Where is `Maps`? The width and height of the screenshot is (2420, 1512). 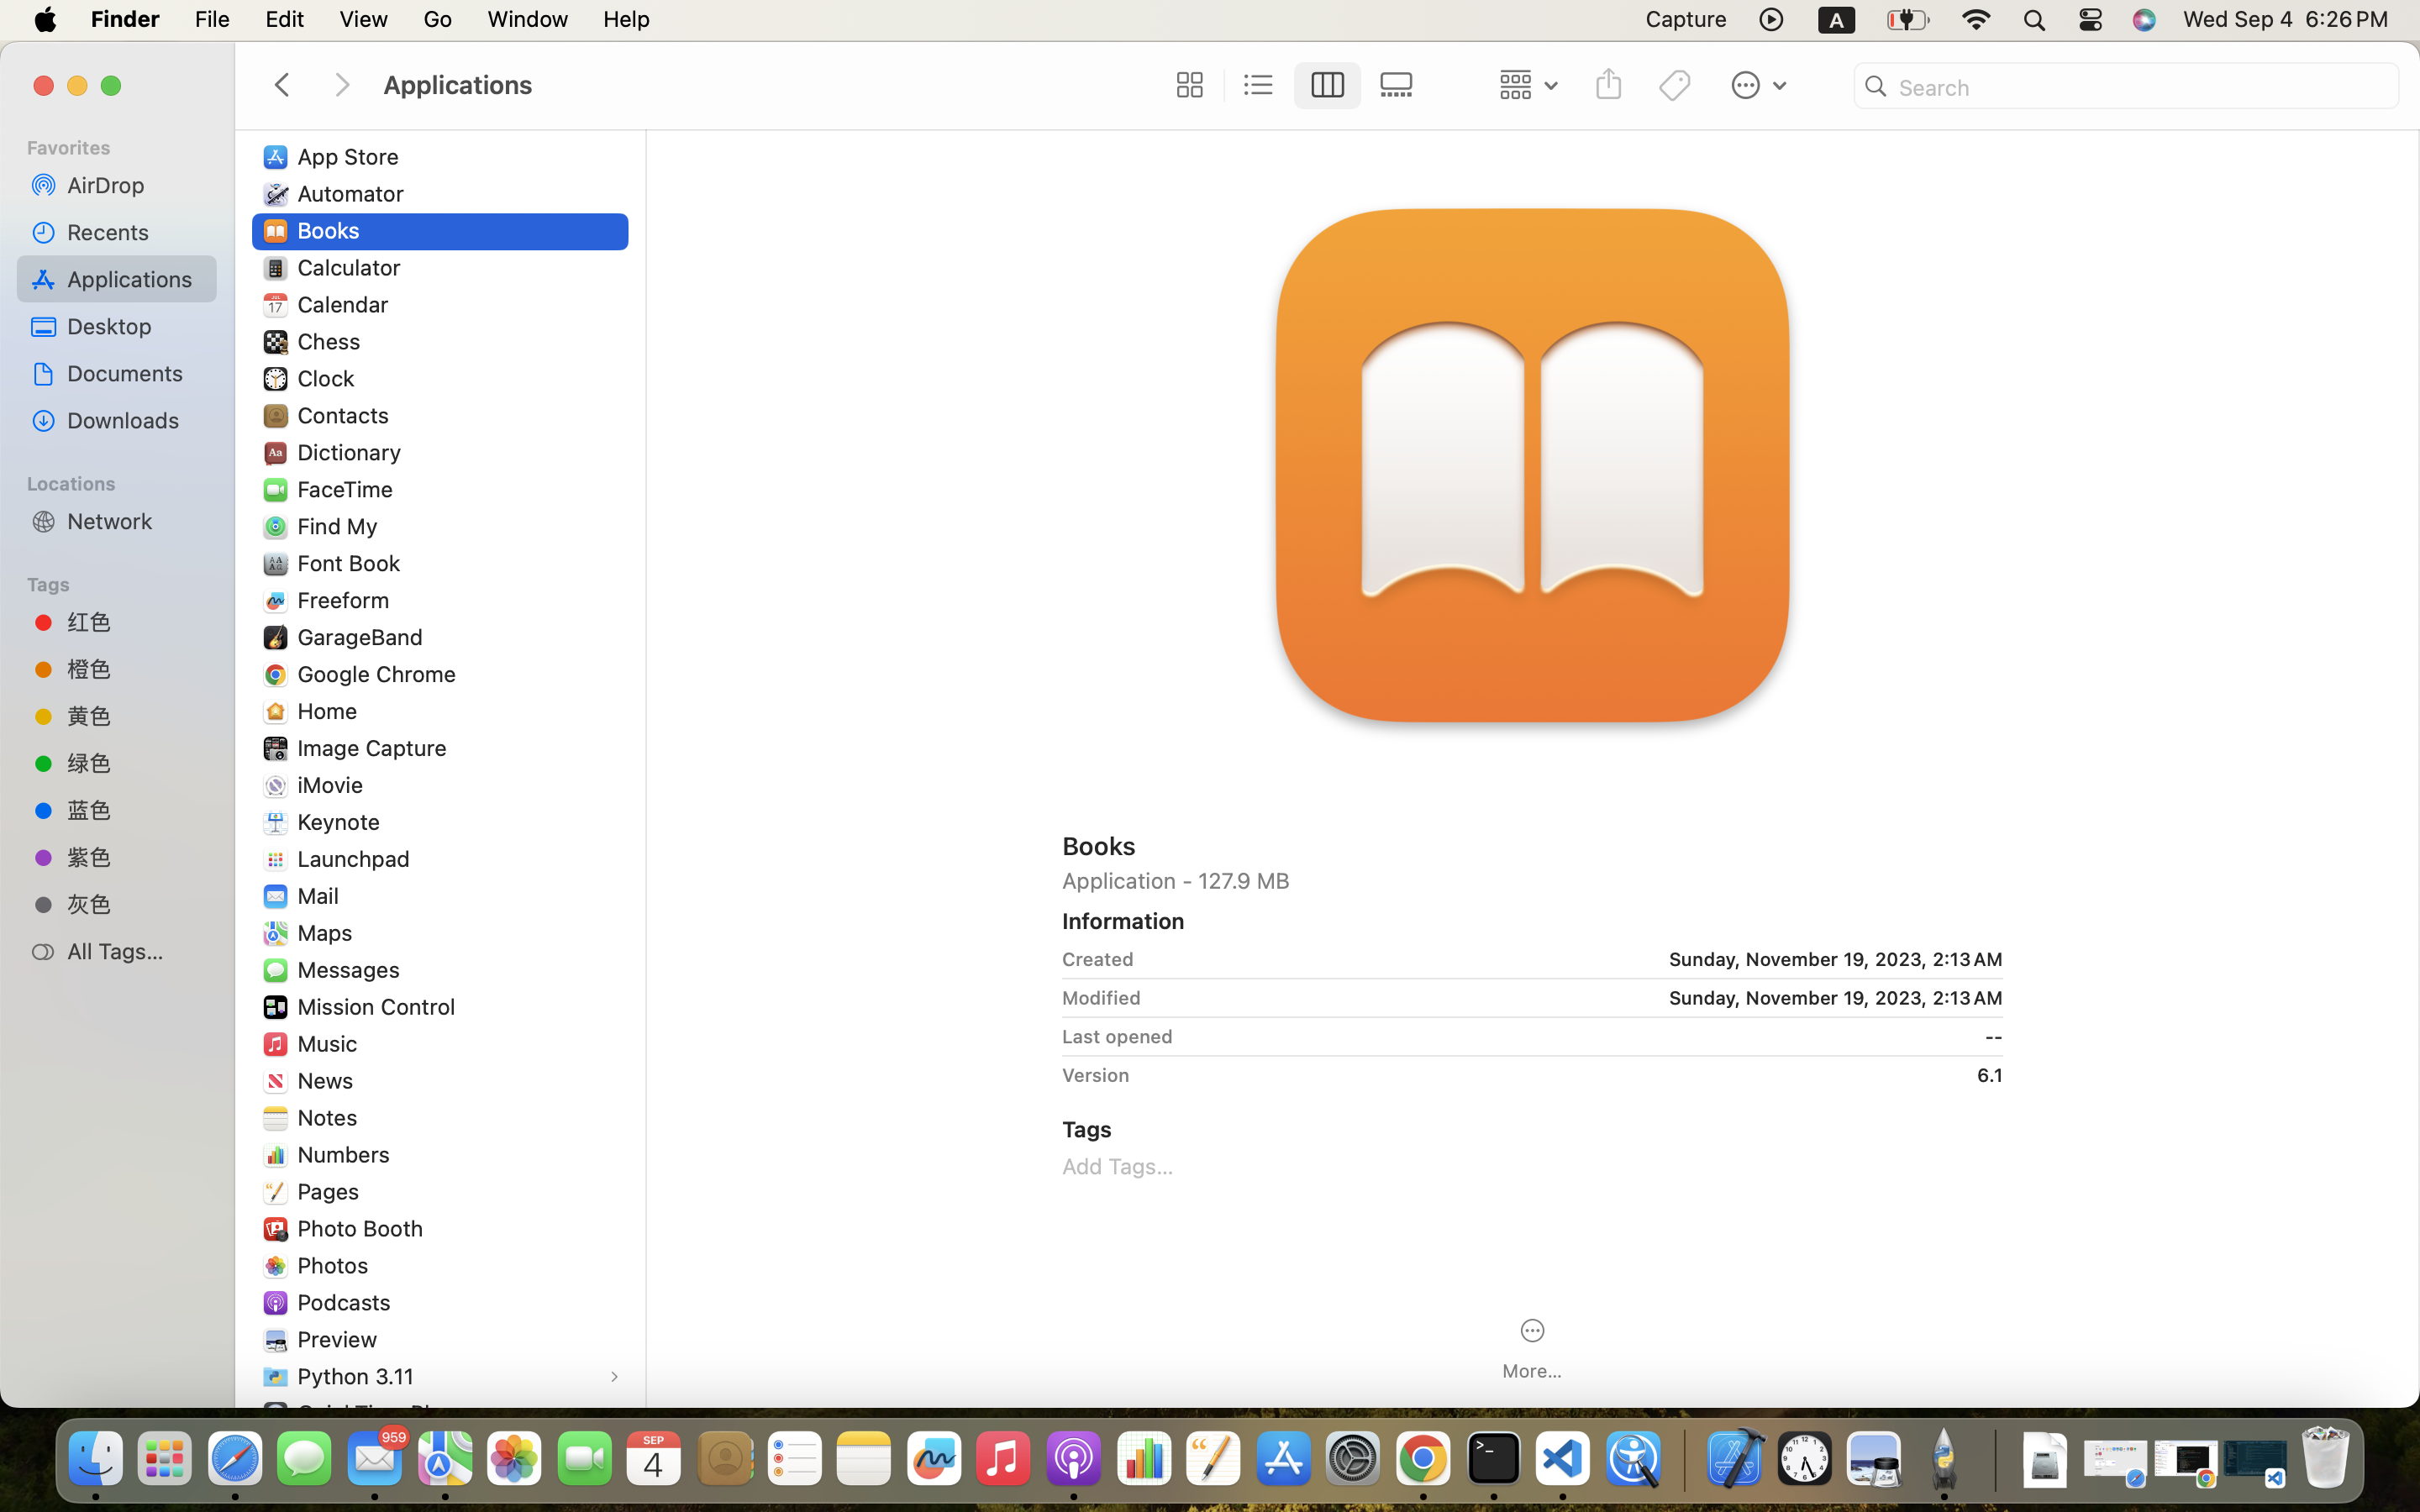
Maps is located at coordinates (329, 932).